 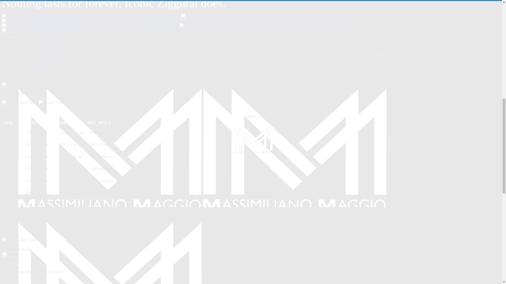 What do you see at coordinates (20, 240) in the screenshot?
I see `Massimiliano Maggio - Luxury Pool Table` at bounding box center [20, 240].